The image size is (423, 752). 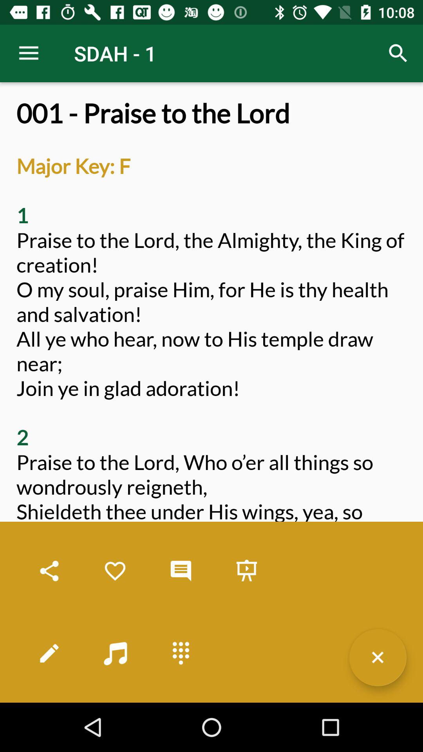 I want to click on share the hymn, so click(x=49, y=571).